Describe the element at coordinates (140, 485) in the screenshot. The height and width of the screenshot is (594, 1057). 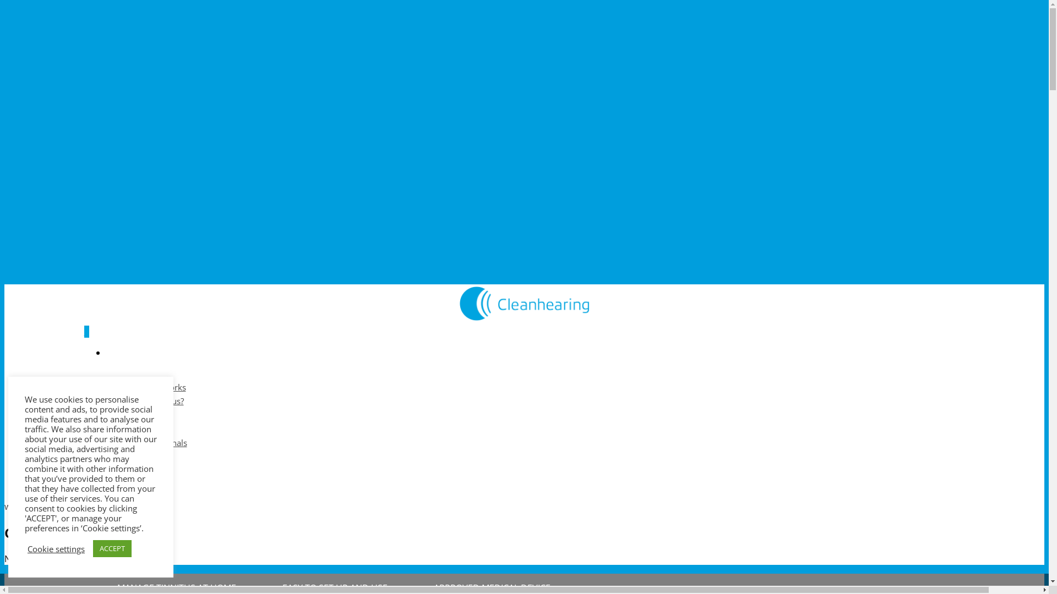
I see `BUY SONO` at that location.